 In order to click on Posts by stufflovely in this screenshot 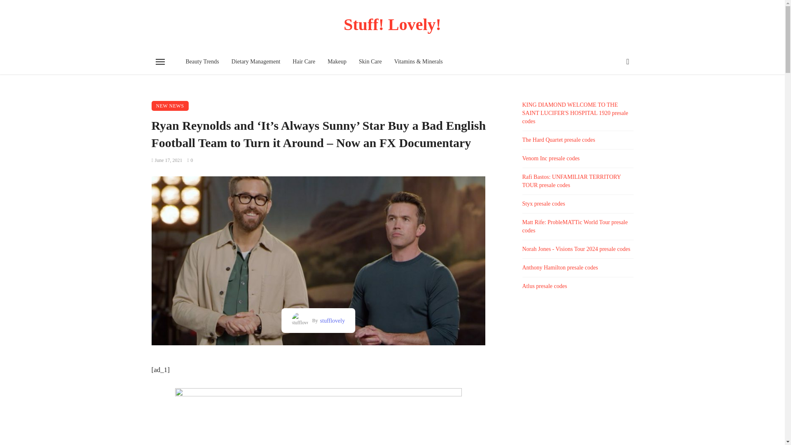, I will do `click(331, 321)`.